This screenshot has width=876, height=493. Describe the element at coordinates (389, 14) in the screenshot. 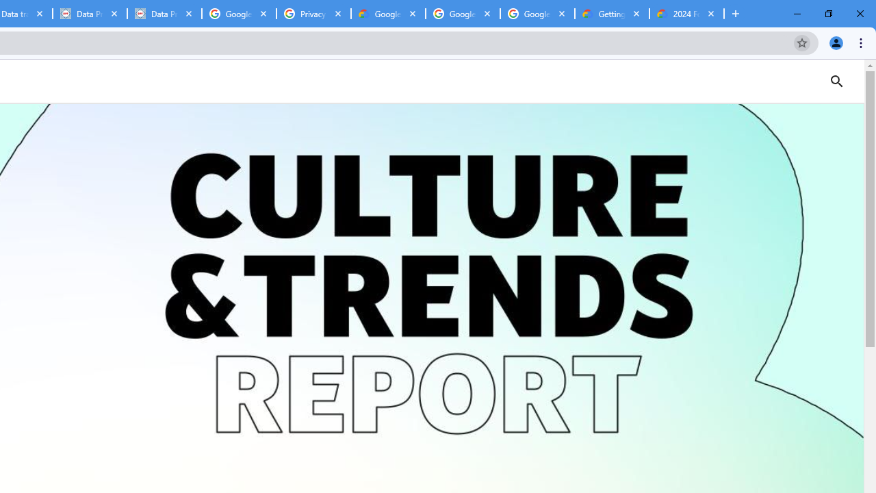

I see `Google Cloud Terms Directory | Google Cloud` at that location.